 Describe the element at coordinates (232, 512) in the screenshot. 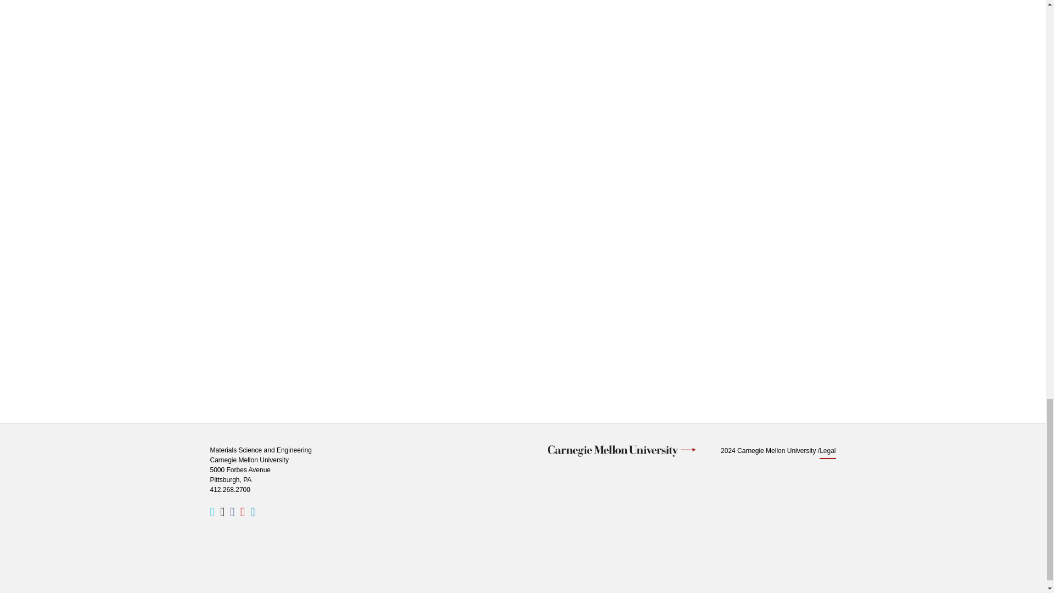

I see `Facebook` at that location.